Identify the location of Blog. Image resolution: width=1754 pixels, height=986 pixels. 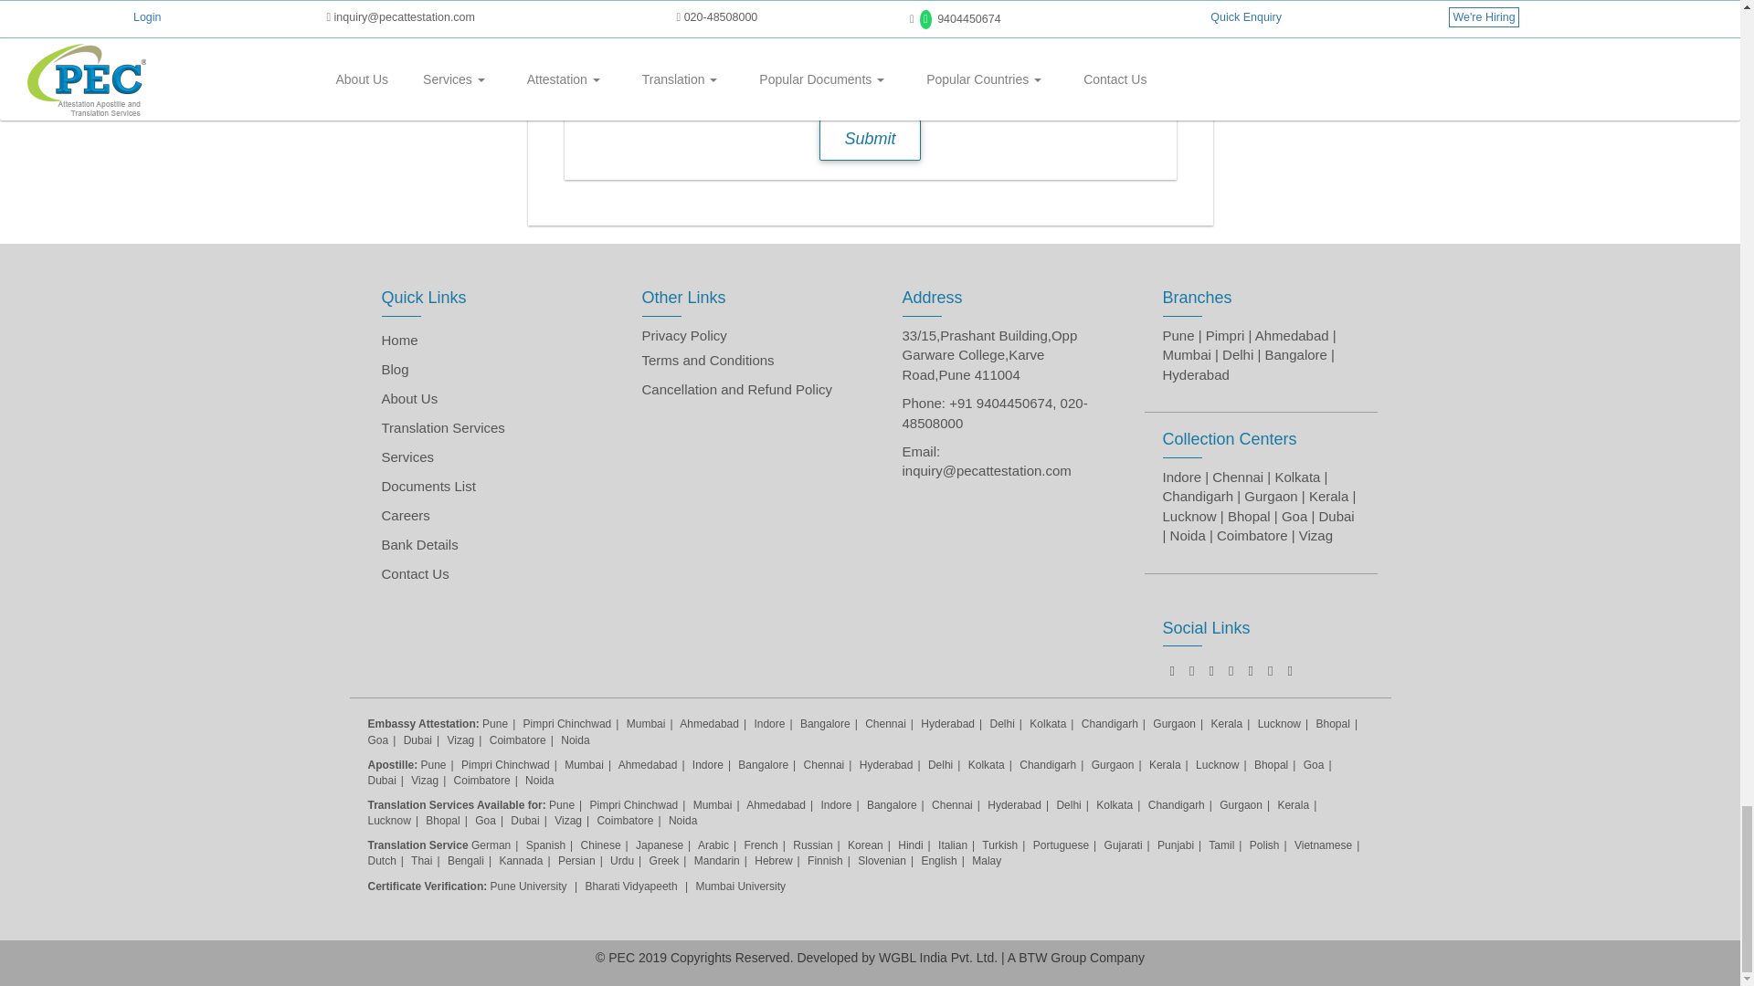
(395, 369).